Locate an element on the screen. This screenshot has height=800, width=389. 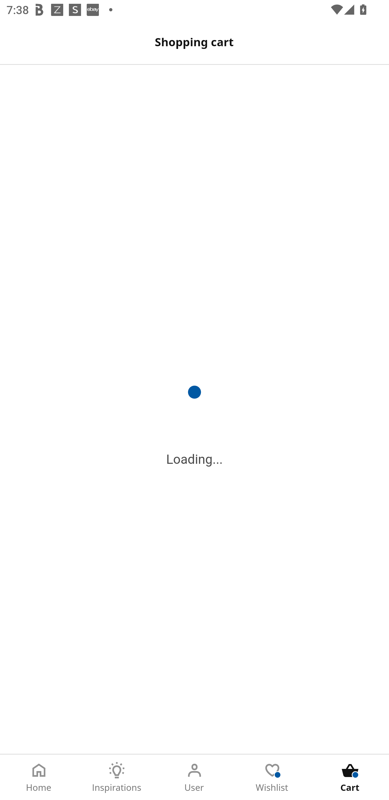
Home
Tab 1 of 5 is located at coordinates (39, 777).